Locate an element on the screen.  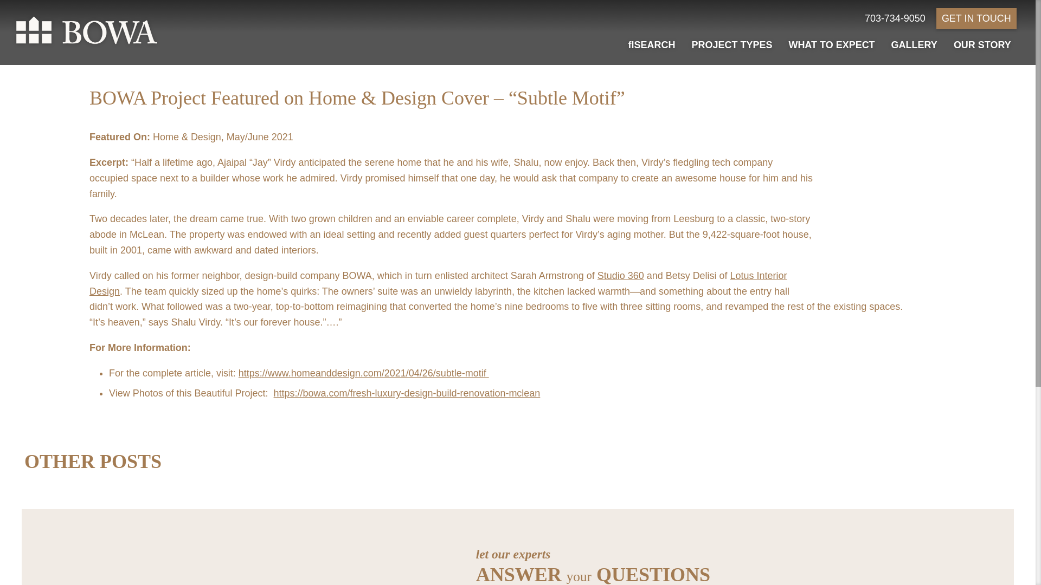
Studio 360 is located at coordinates (621, 275).